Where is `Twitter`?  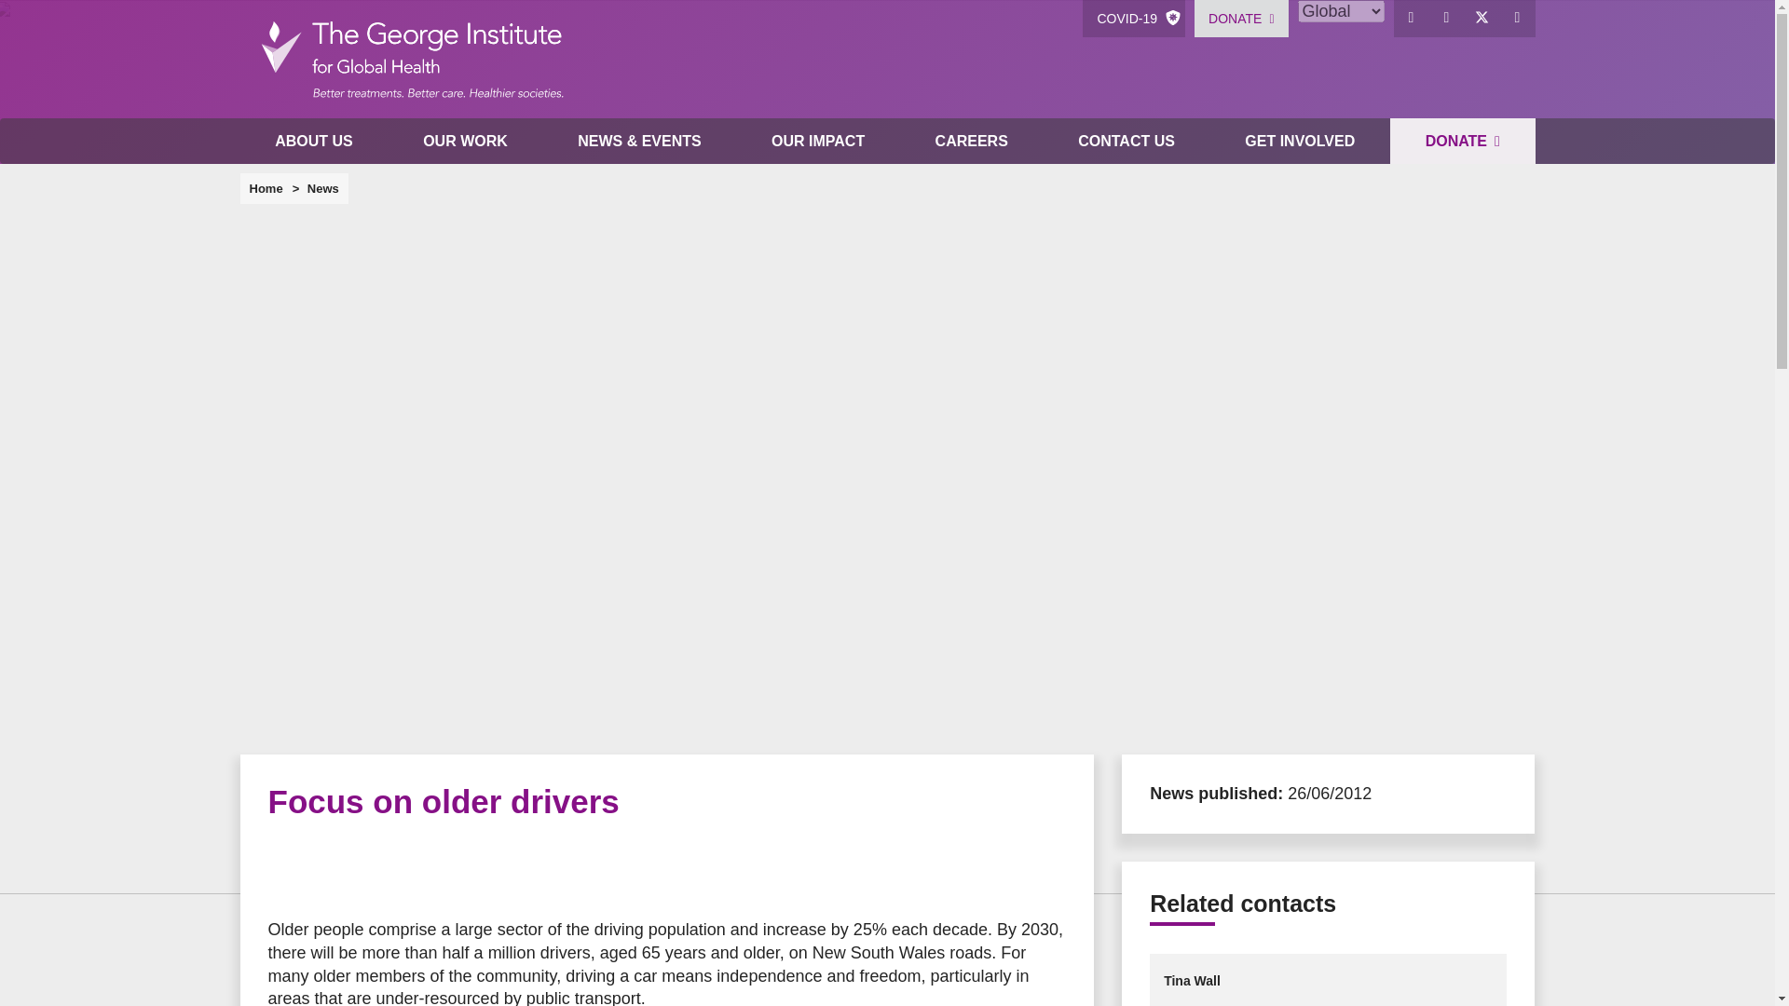
Twitter is located at coordinates (1482, 19).